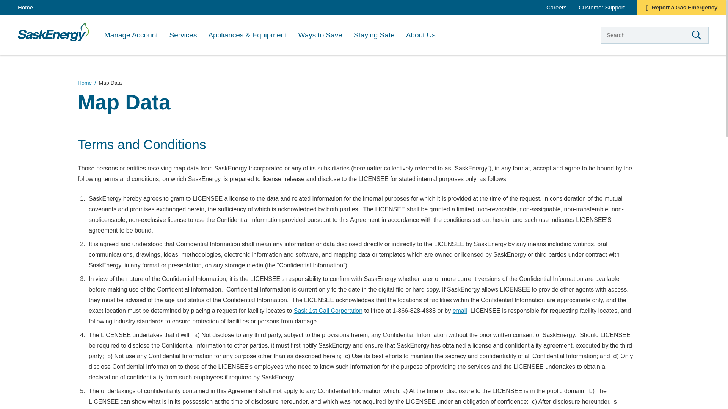 This screenshot has height=409, width=728. I want to click on Manage Account, so click(131, 35).